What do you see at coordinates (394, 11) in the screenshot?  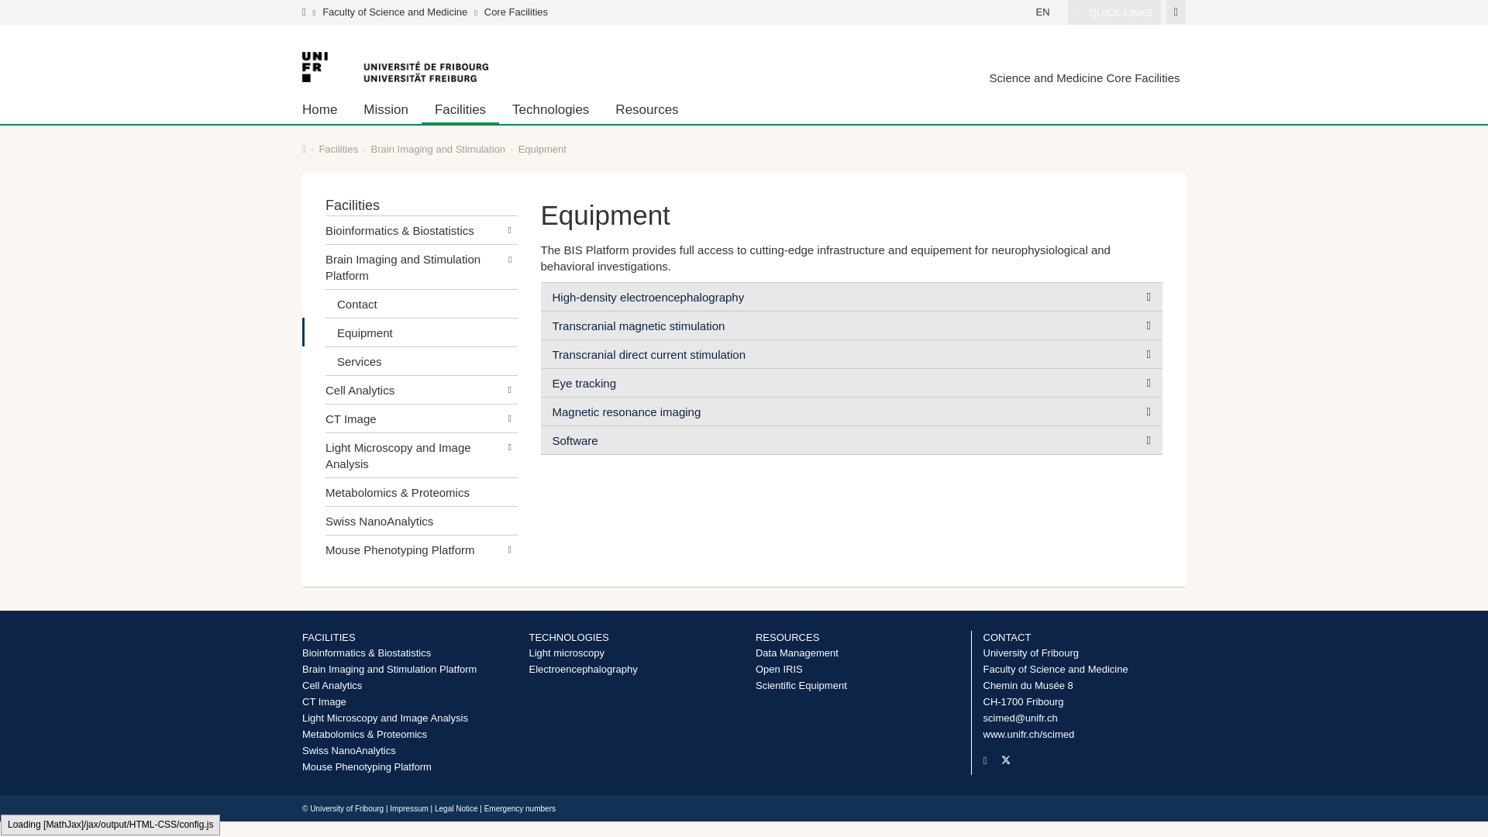 I see `Faculty of Science and Medicine` at bounding box center [394, 11].